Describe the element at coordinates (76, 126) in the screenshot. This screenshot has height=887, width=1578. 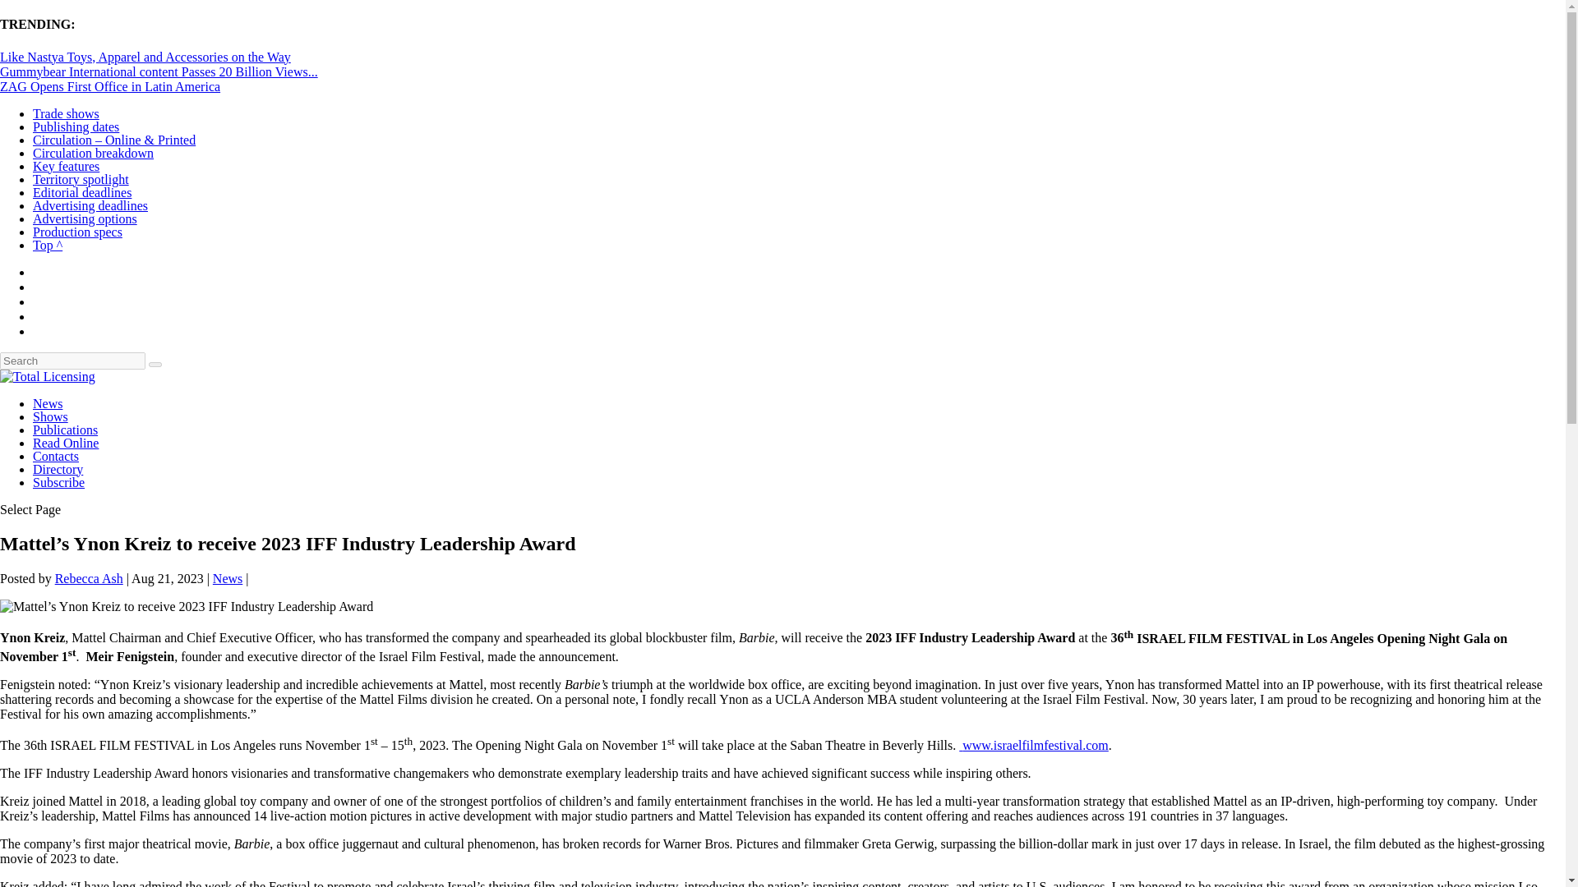
I see `Publishing dates` at that location.